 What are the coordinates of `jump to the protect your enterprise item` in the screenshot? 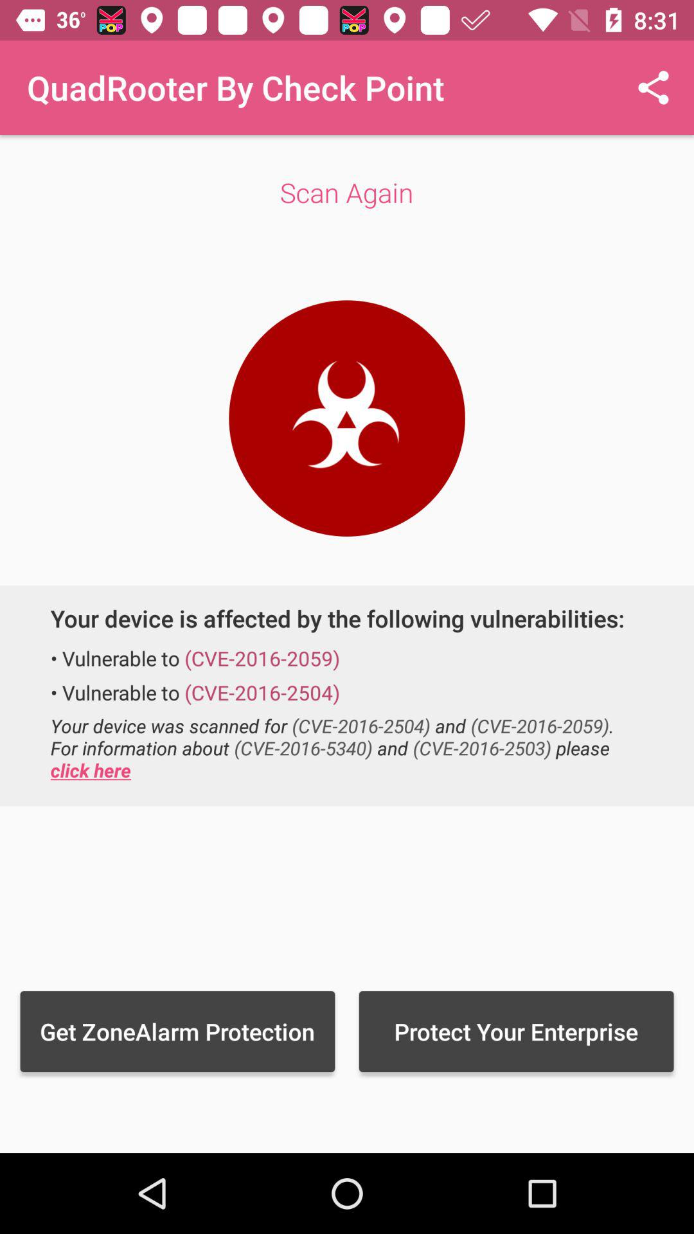 It's located at (516, 1031).